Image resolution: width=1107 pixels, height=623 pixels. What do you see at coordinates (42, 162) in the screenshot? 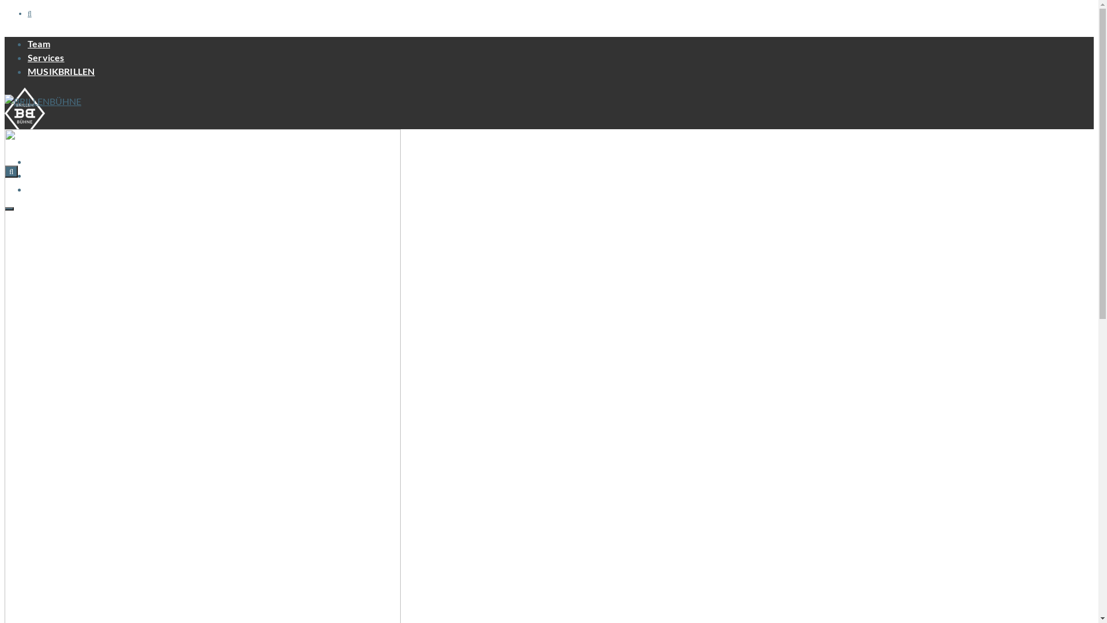
I see `Events` at bounding box center [42, 162].